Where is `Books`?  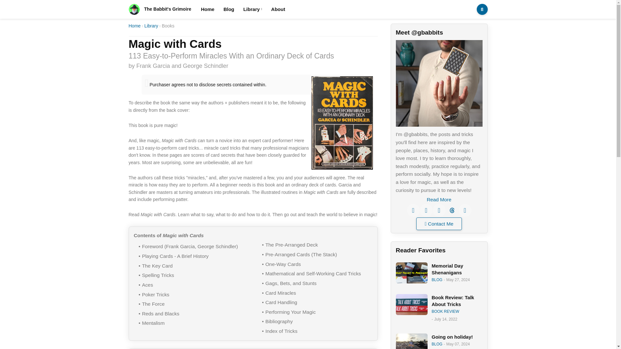 Books is located at coordinates (168, 26).